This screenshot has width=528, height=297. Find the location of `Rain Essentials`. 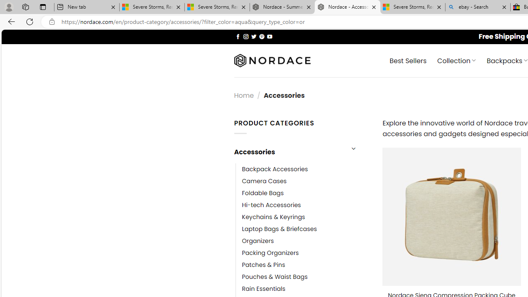

Rain Essentials is located at coordinates (306, 289).